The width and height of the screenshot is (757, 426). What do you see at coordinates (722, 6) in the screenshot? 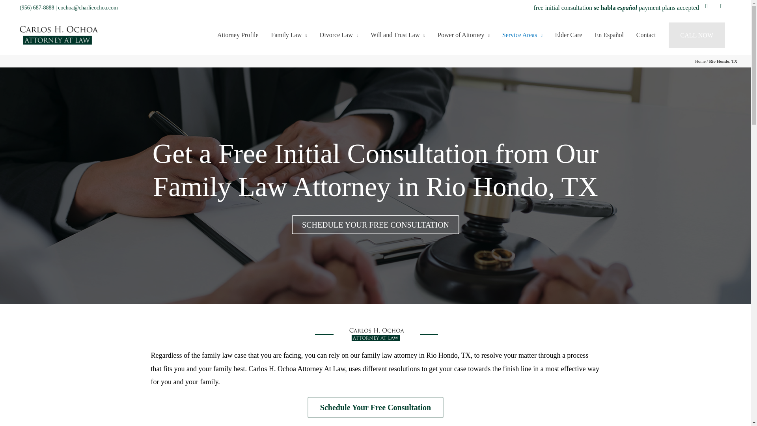
I see `Default Label` at bounding box center [722, 6].